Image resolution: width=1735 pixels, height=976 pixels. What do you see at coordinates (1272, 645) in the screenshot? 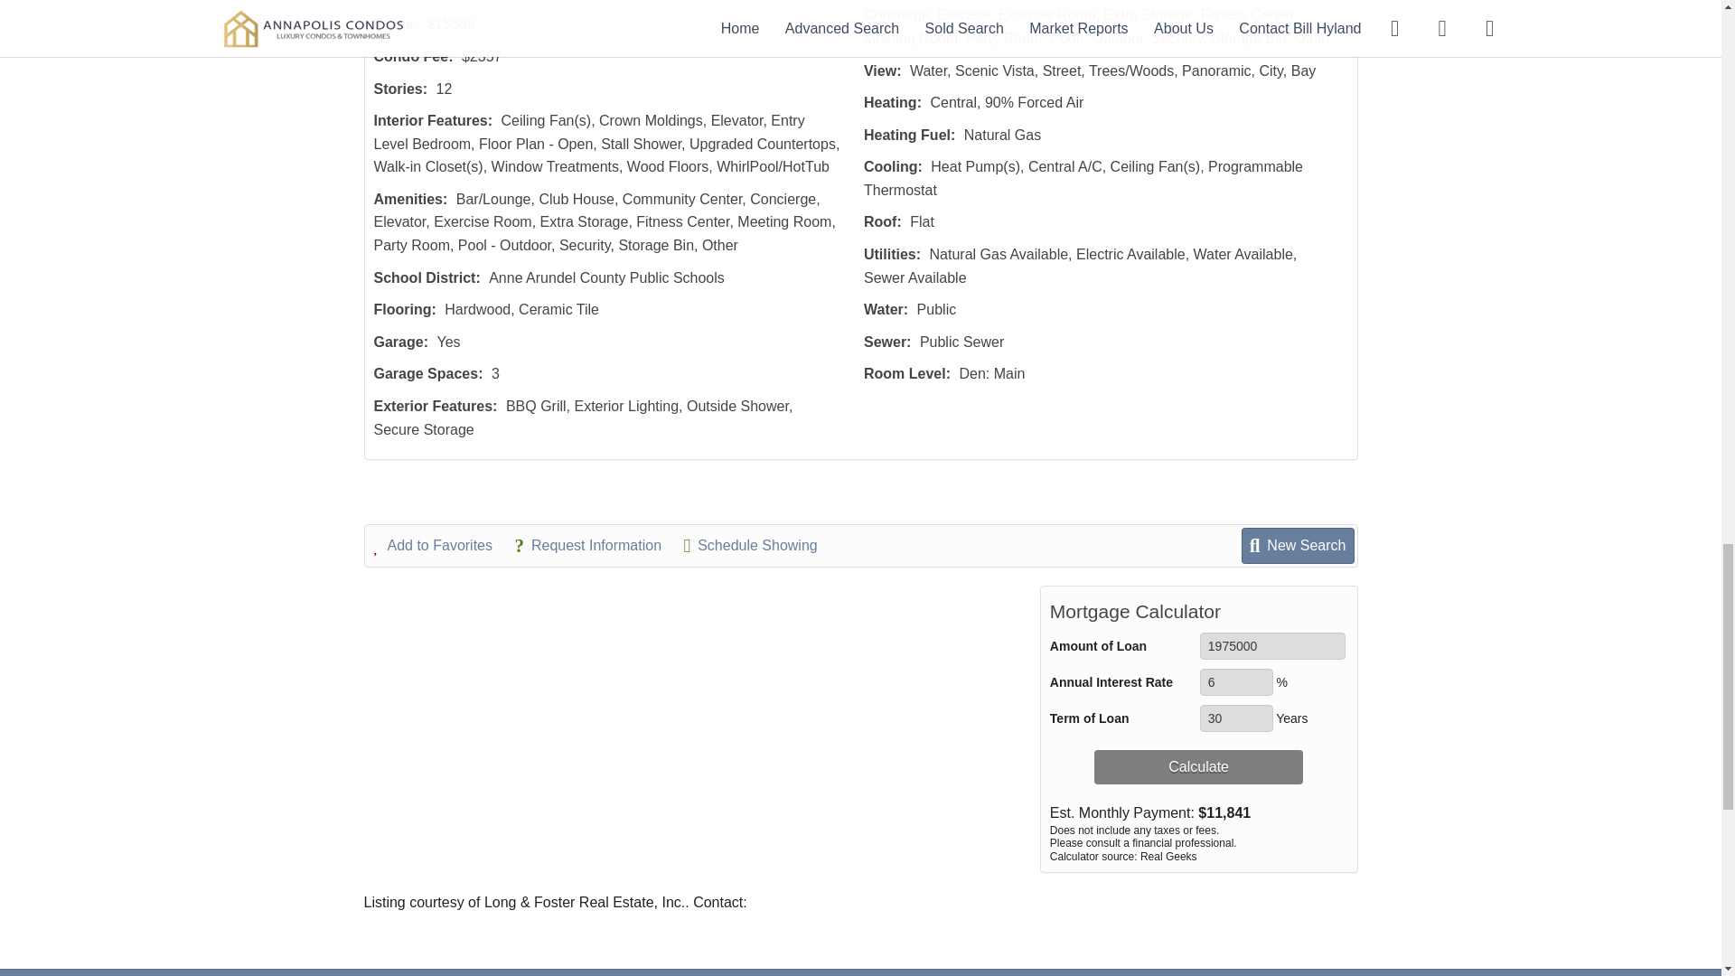
I see `1975000` at bounding box center [1272, 645].